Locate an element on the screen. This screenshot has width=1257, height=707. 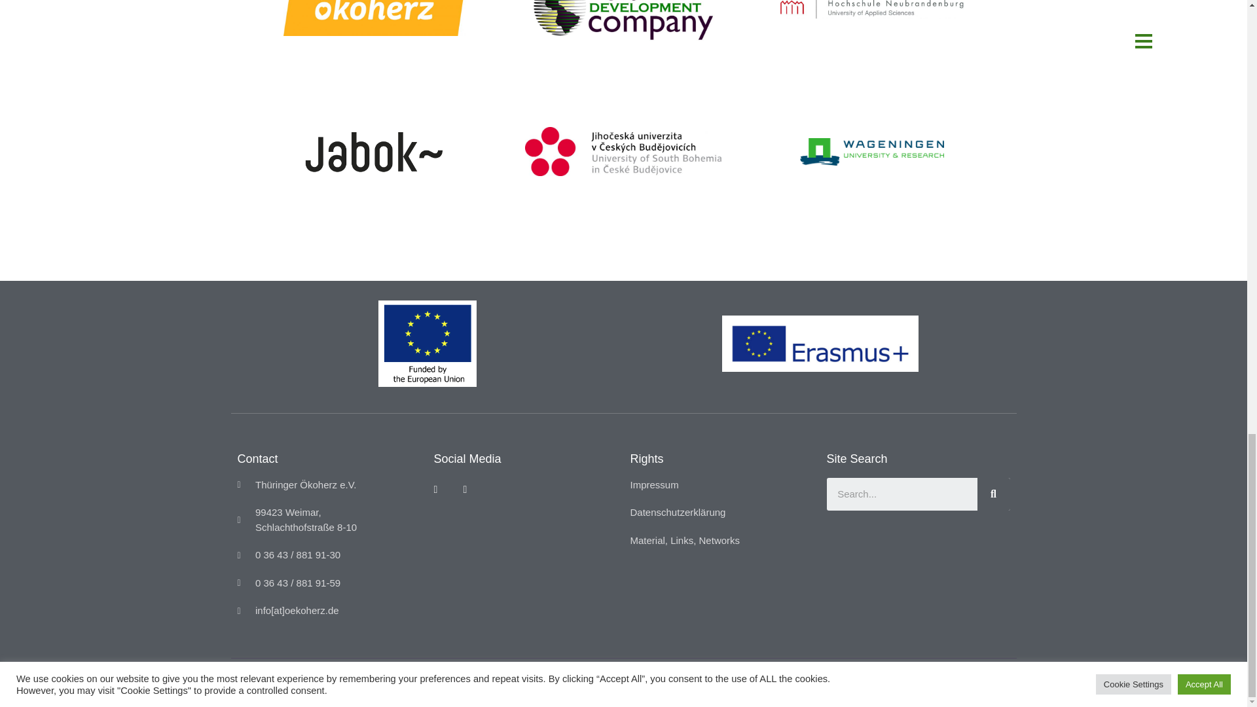
Impressum is located at coordinates (721, 485).